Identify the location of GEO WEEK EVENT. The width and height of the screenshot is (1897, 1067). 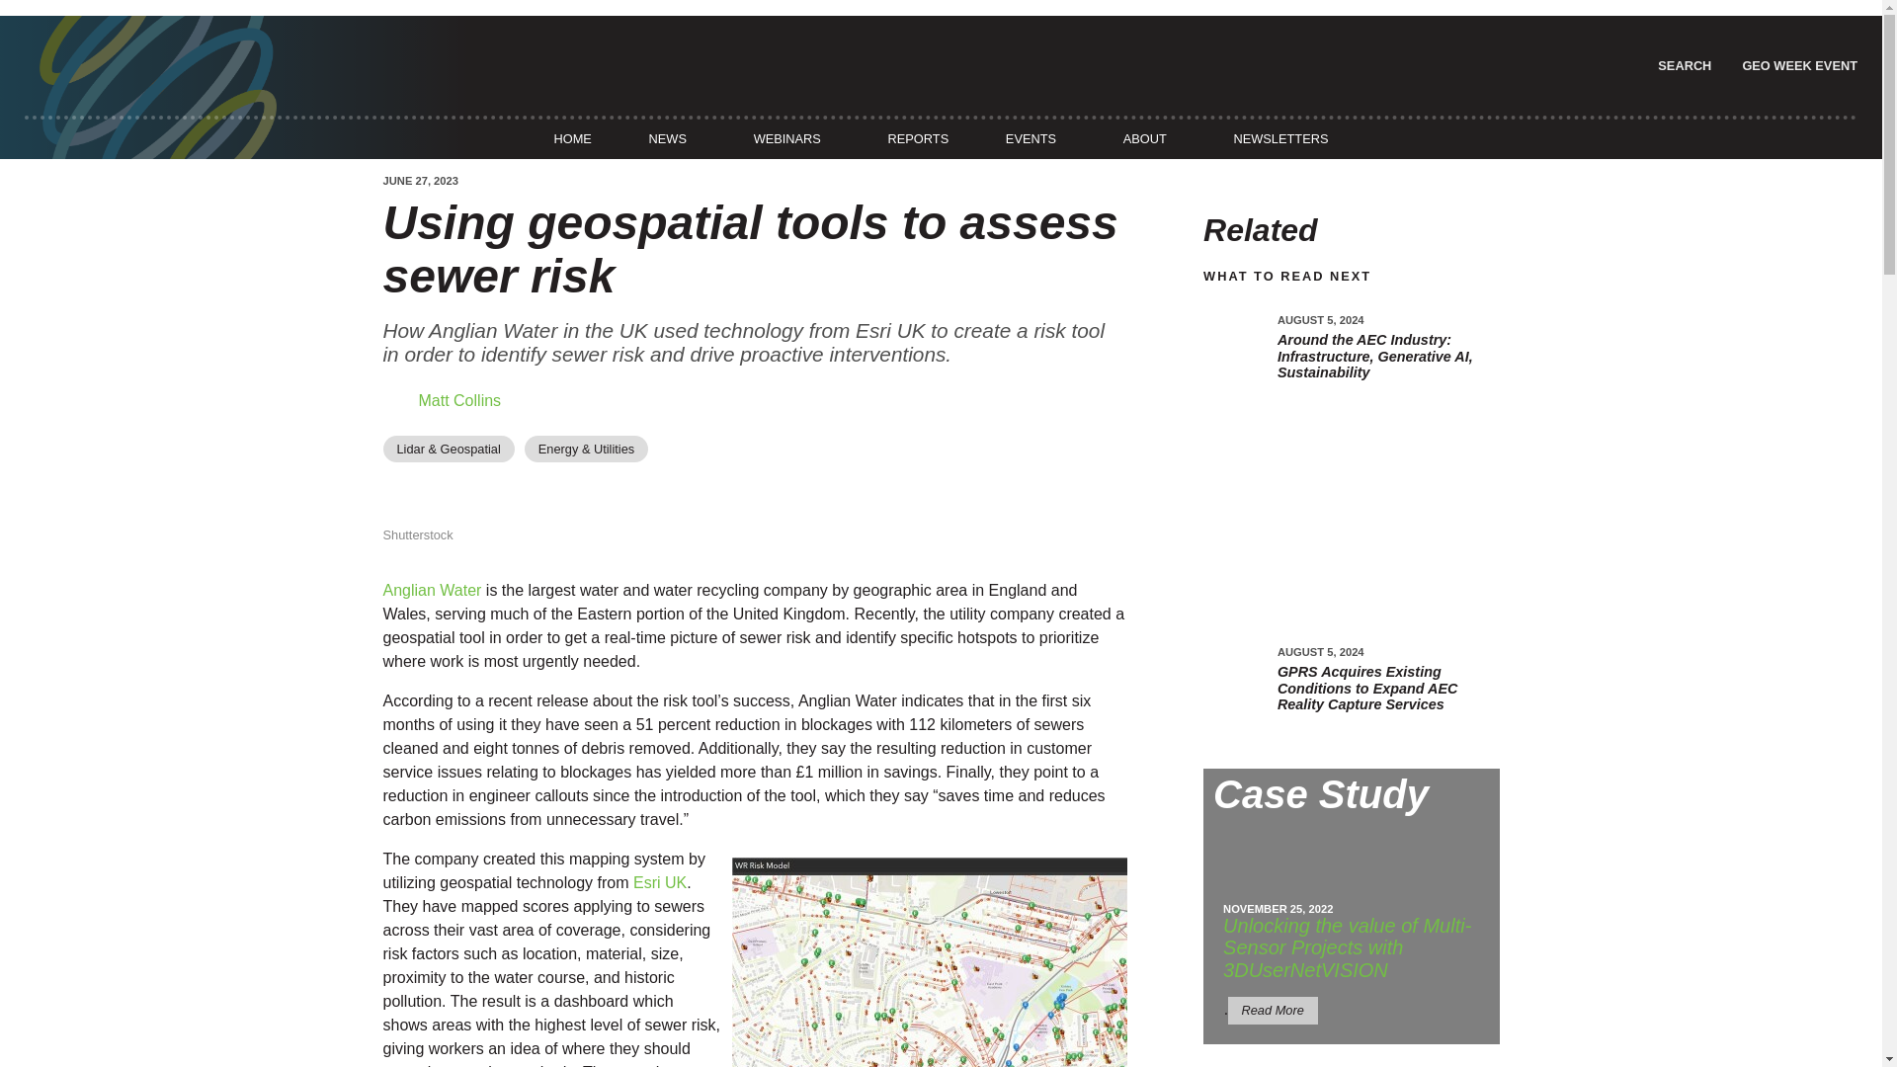
(1796, 65).